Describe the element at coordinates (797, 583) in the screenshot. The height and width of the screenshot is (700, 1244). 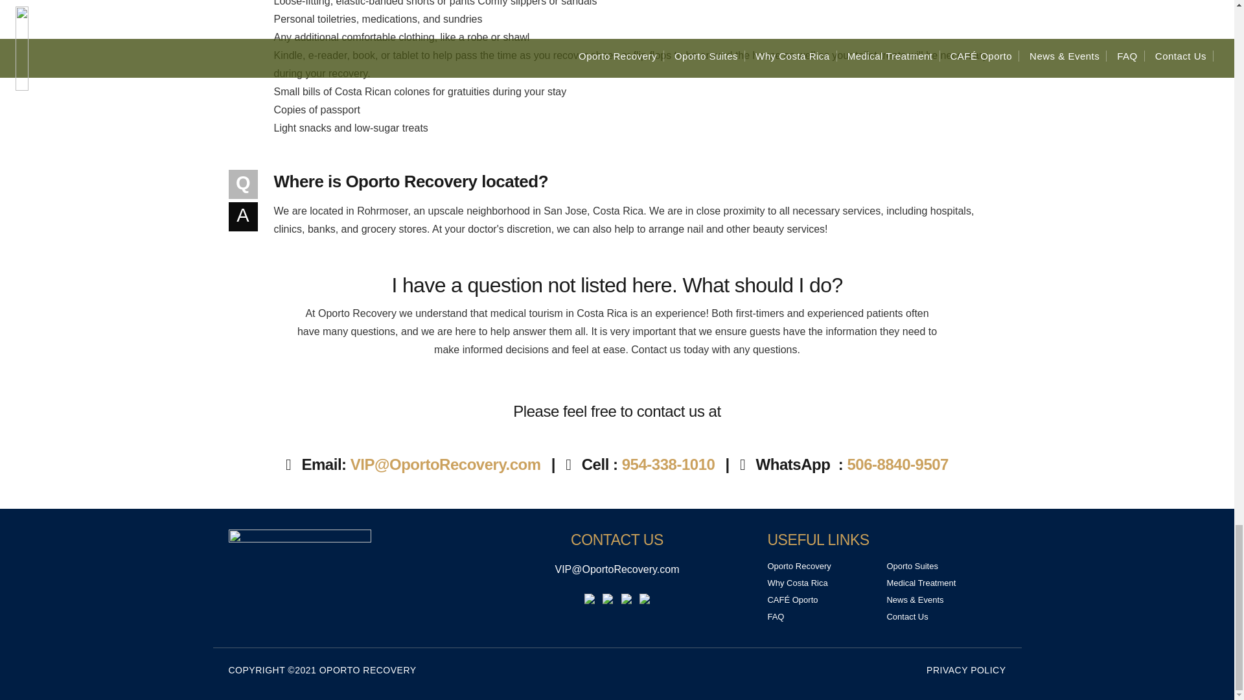
I see `Why Costa Rica` at that location.